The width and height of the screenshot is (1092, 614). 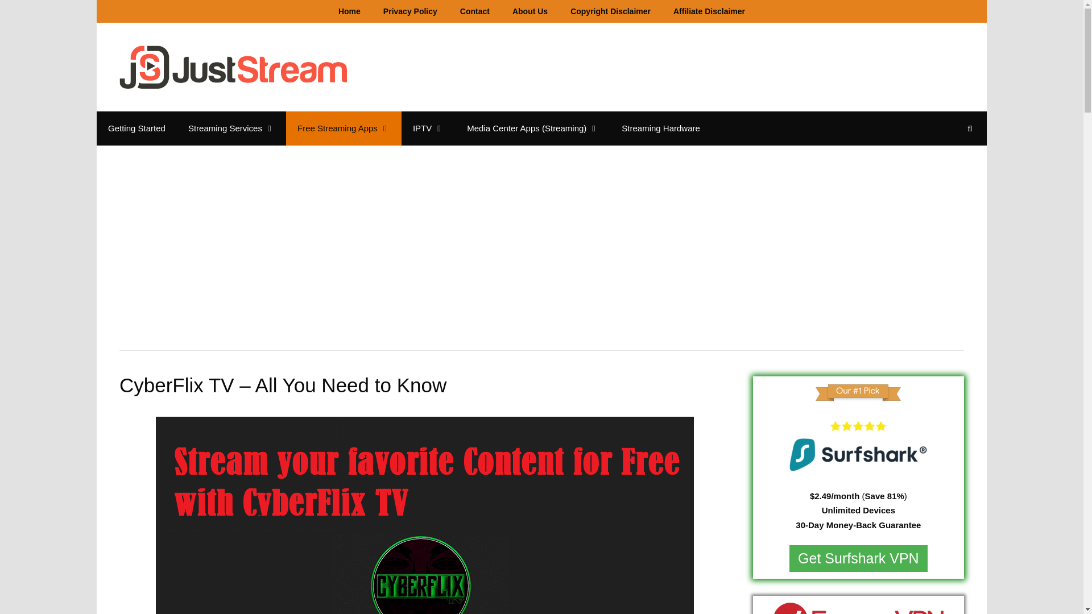 What do you see at coordinates (610, 11) in the screenshot?
I see `Copyright Disclaimer` at bounding box center [610, 11].